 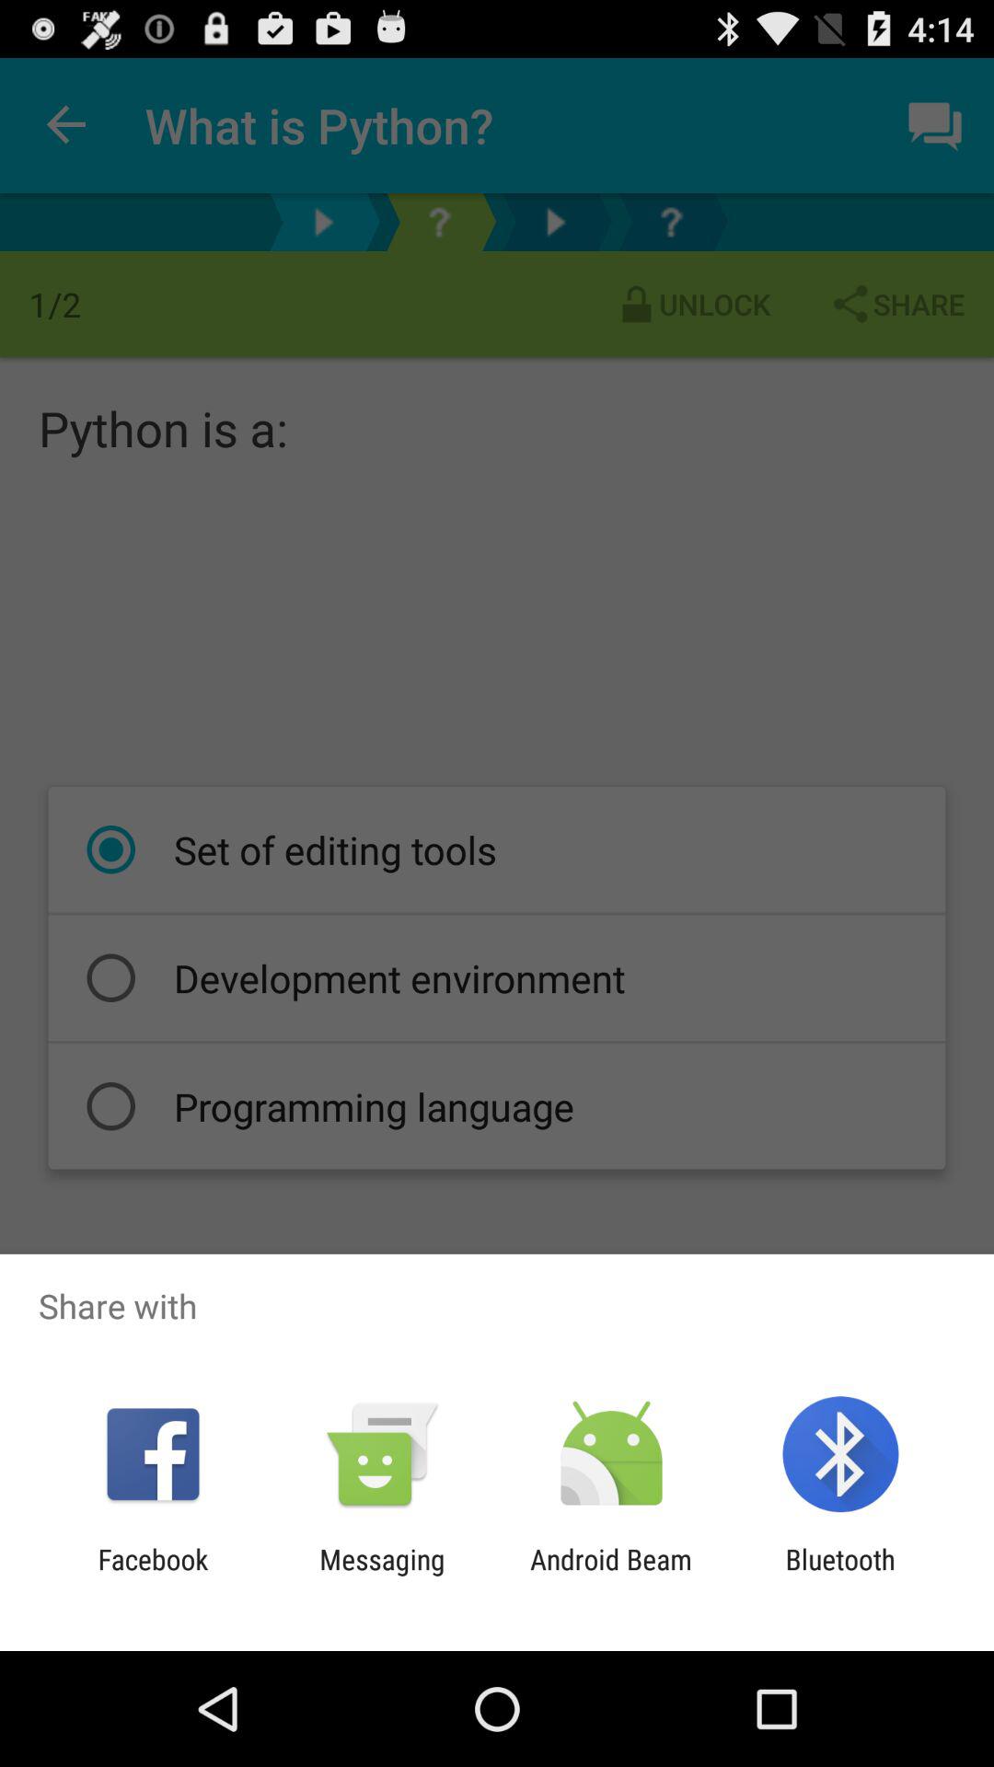 I want to click on turn on app to the right of the android beam app, so click(x=839, y=1576).